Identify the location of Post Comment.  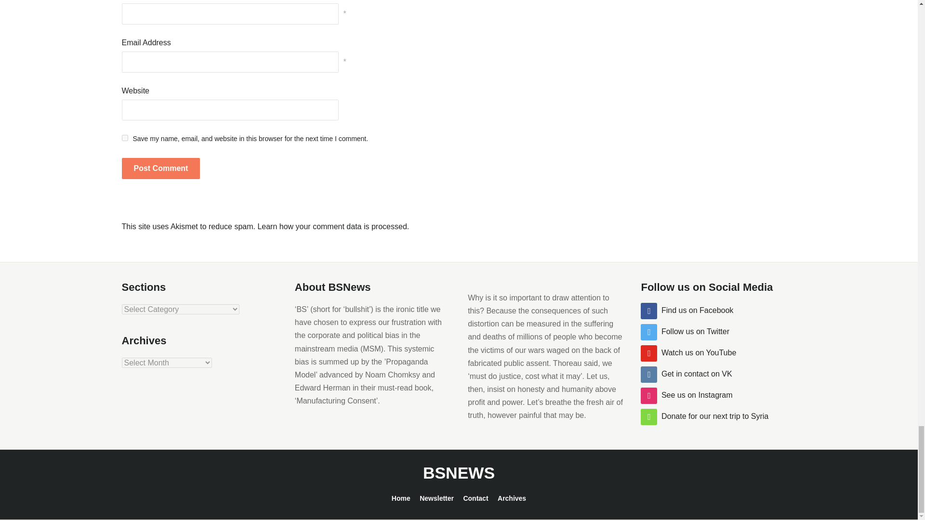
(160, 169).